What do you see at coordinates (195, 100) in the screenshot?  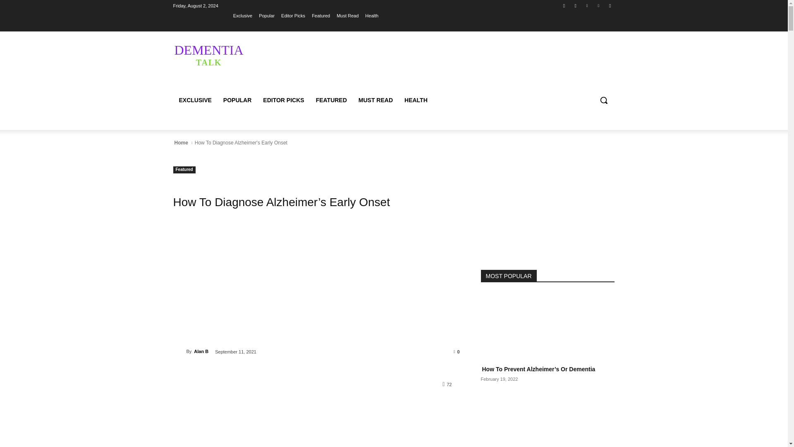 I see `EXCLUSIVE` at bounding box center [195, 100].